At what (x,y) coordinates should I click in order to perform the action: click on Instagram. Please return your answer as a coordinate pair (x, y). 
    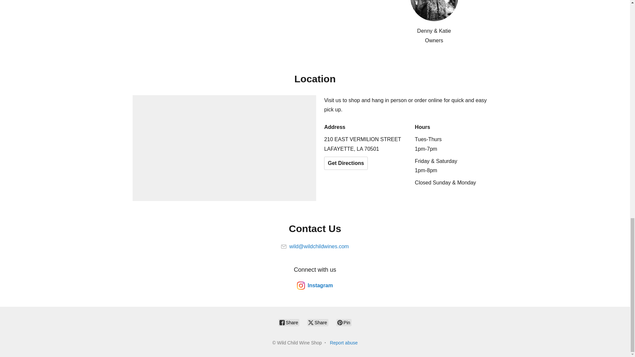
    Looking at the image, I should click on (315, 286).